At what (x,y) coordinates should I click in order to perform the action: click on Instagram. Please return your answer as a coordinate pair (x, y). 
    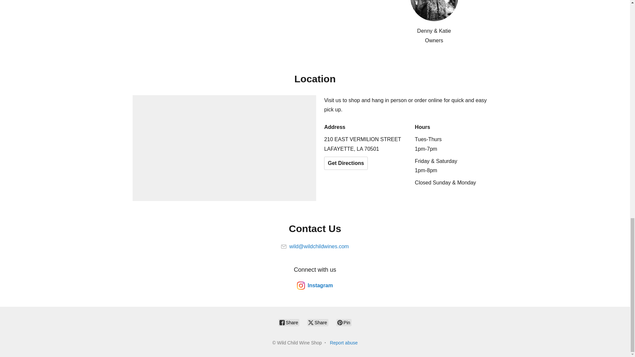
    Looking at the image, I should click on (315, 286).